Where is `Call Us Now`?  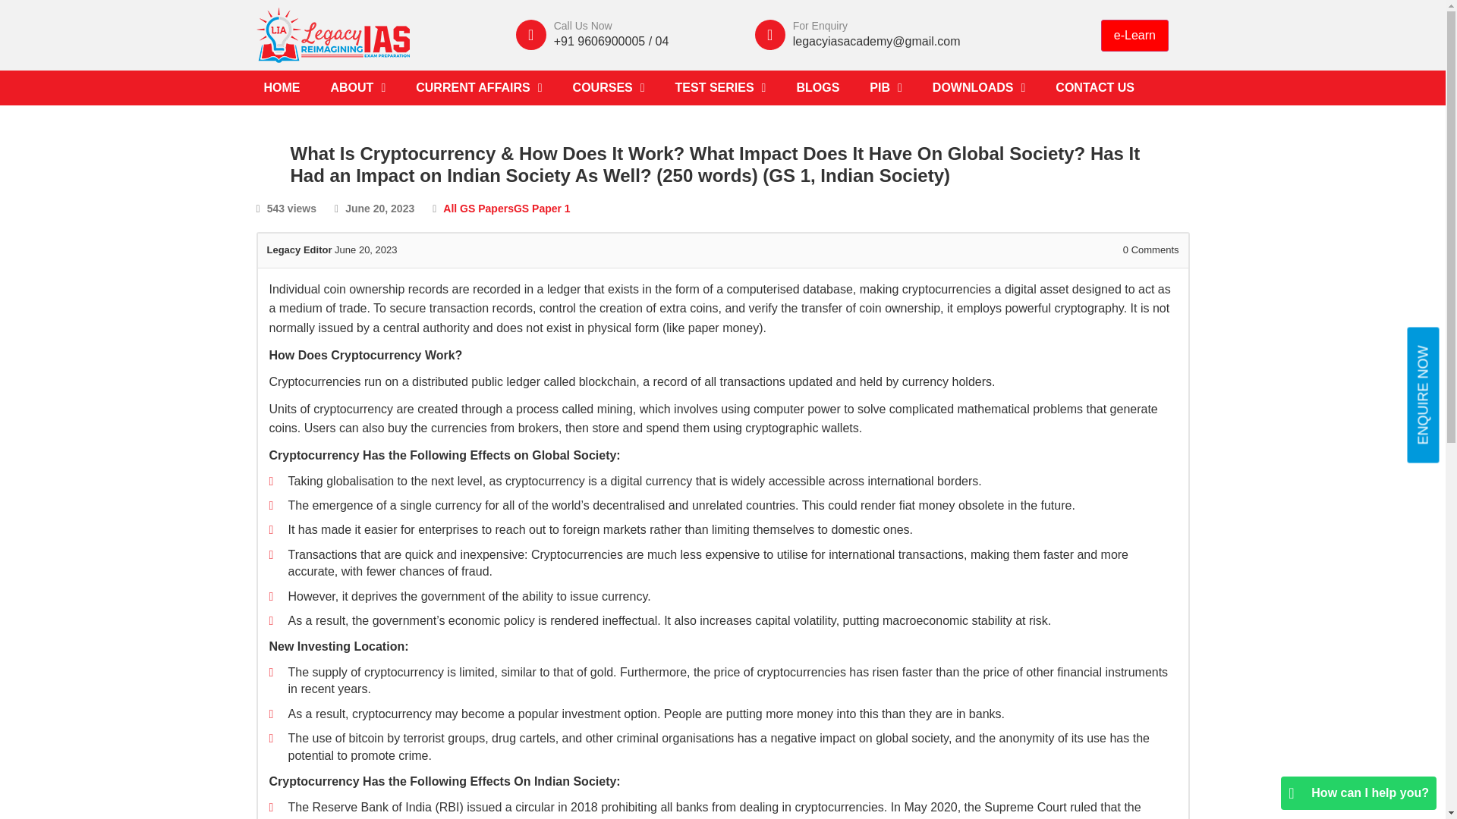 Call Us Now is located at coordinates (583, 26).